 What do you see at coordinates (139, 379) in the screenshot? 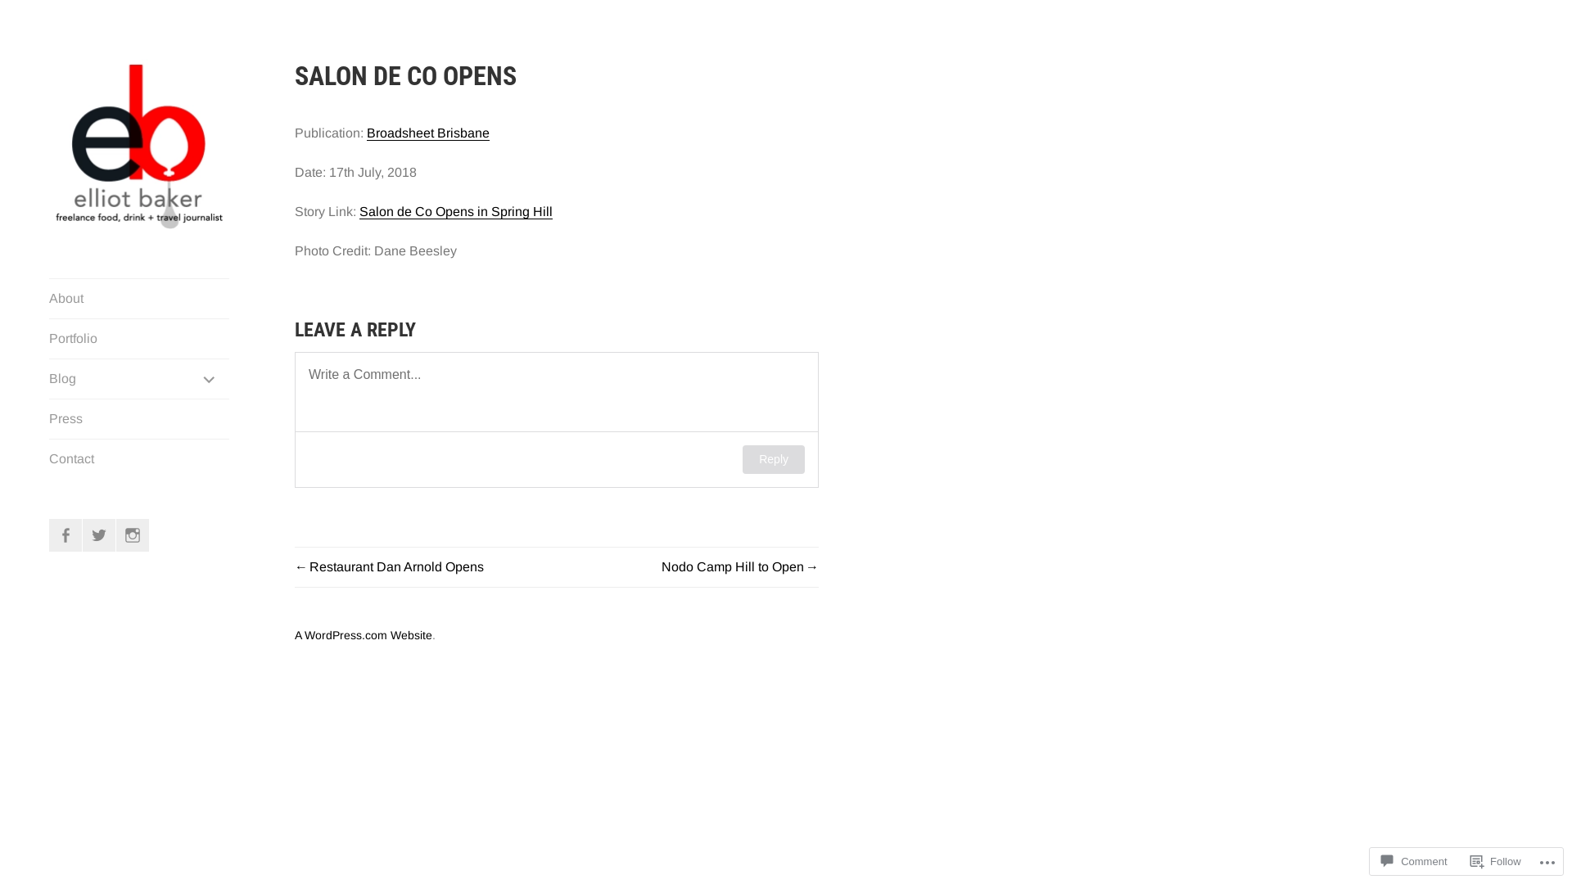
I see `Blog` at bounding box center [139, 379].